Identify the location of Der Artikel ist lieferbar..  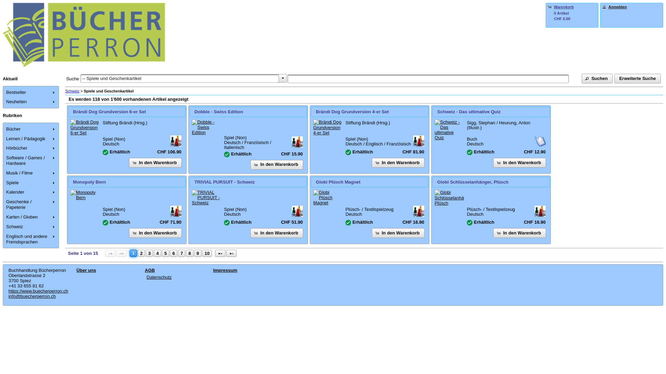
(348, 222).